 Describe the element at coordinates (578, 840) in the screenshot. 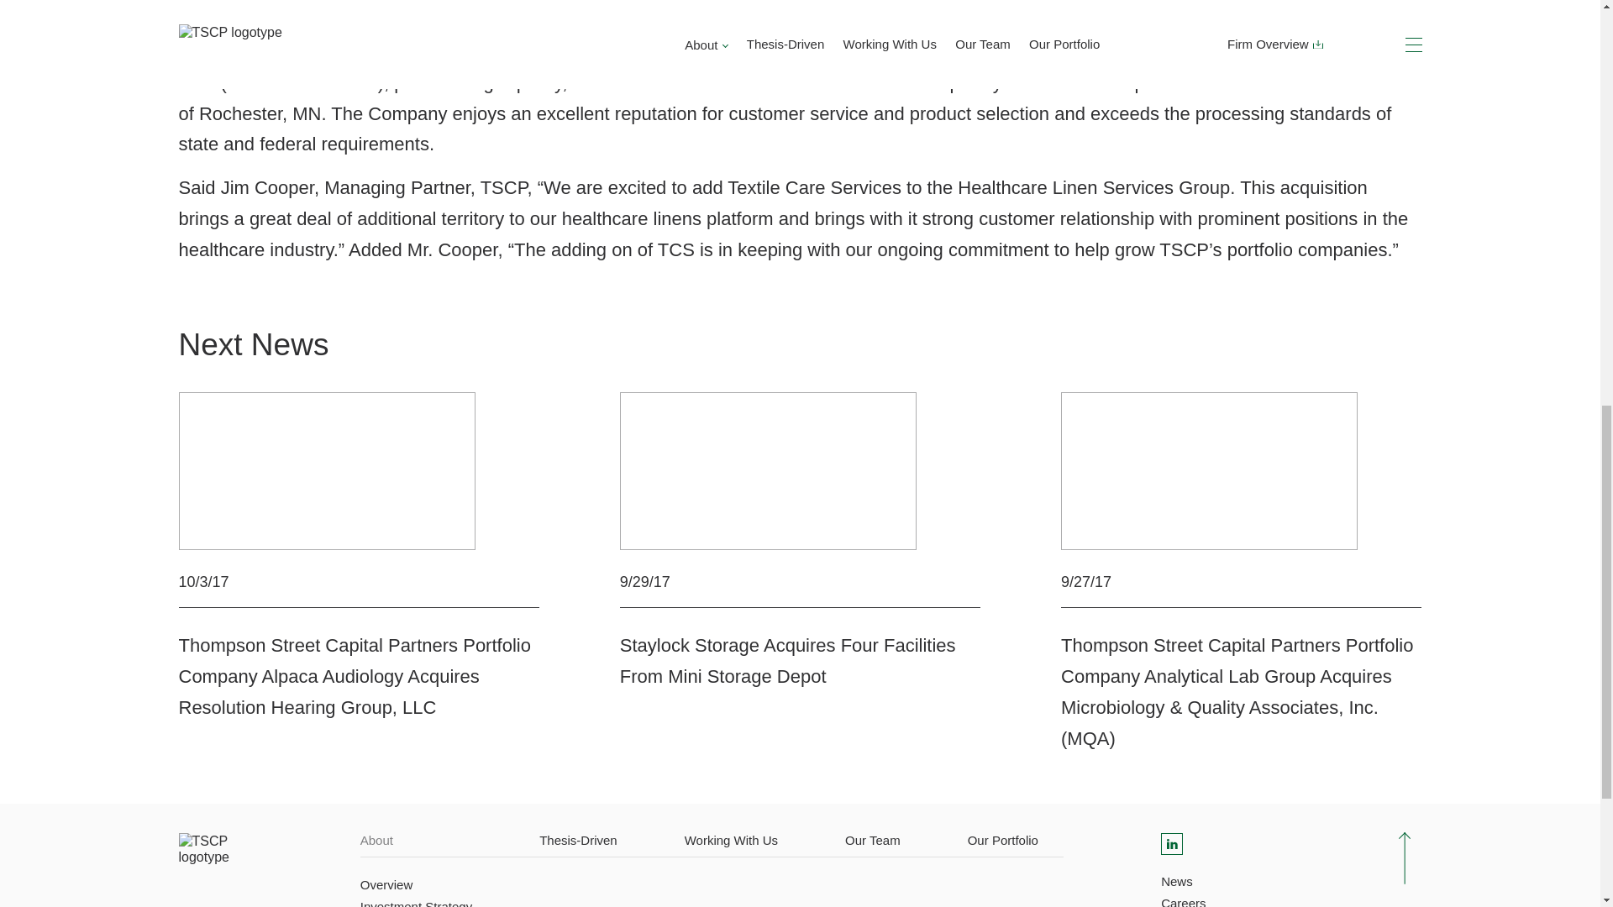

I see `Thesis-Driven` at that location.